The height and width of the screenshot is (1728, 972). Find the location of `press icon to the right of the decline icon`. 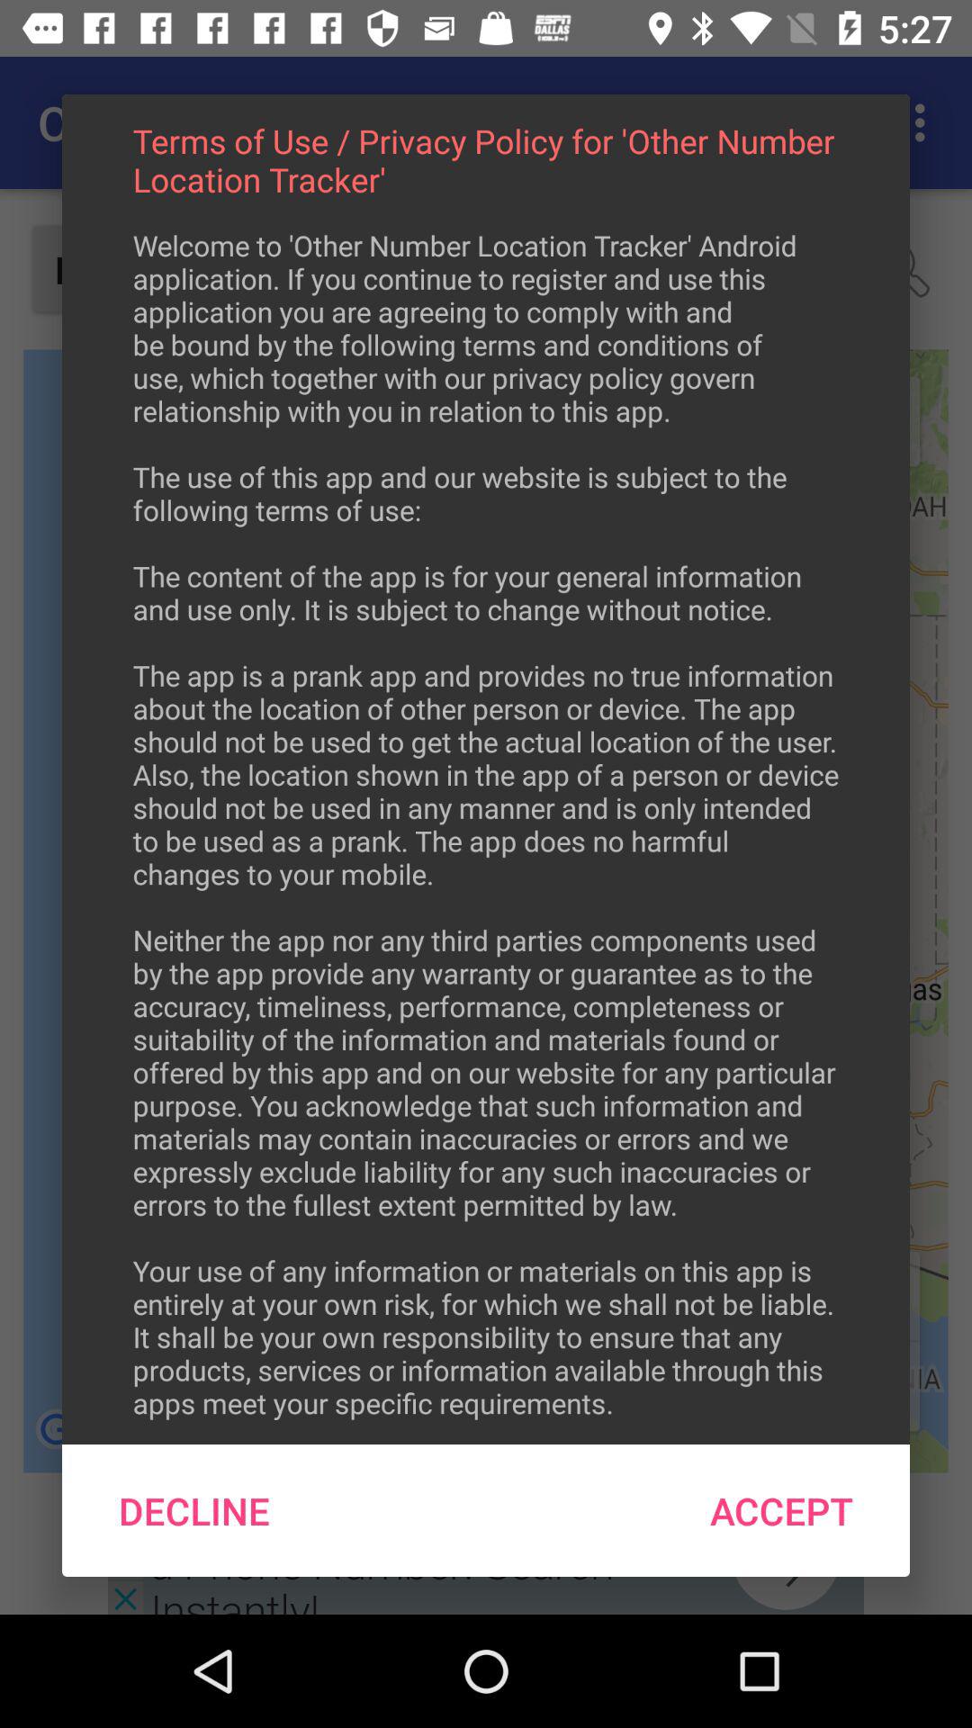

press icon to the right of the decline icon is located at coordinates (781, 1510).